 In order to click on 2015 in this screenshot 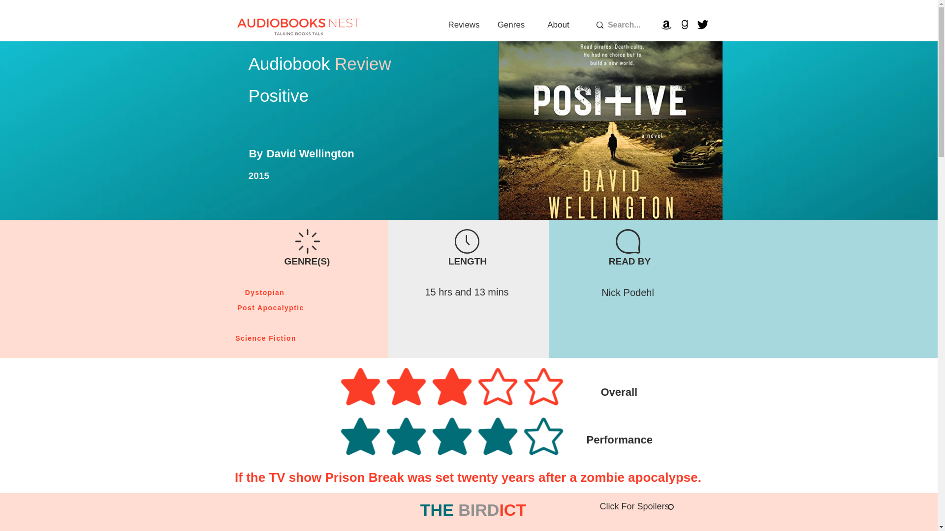, I will do `click(259, 176)`.